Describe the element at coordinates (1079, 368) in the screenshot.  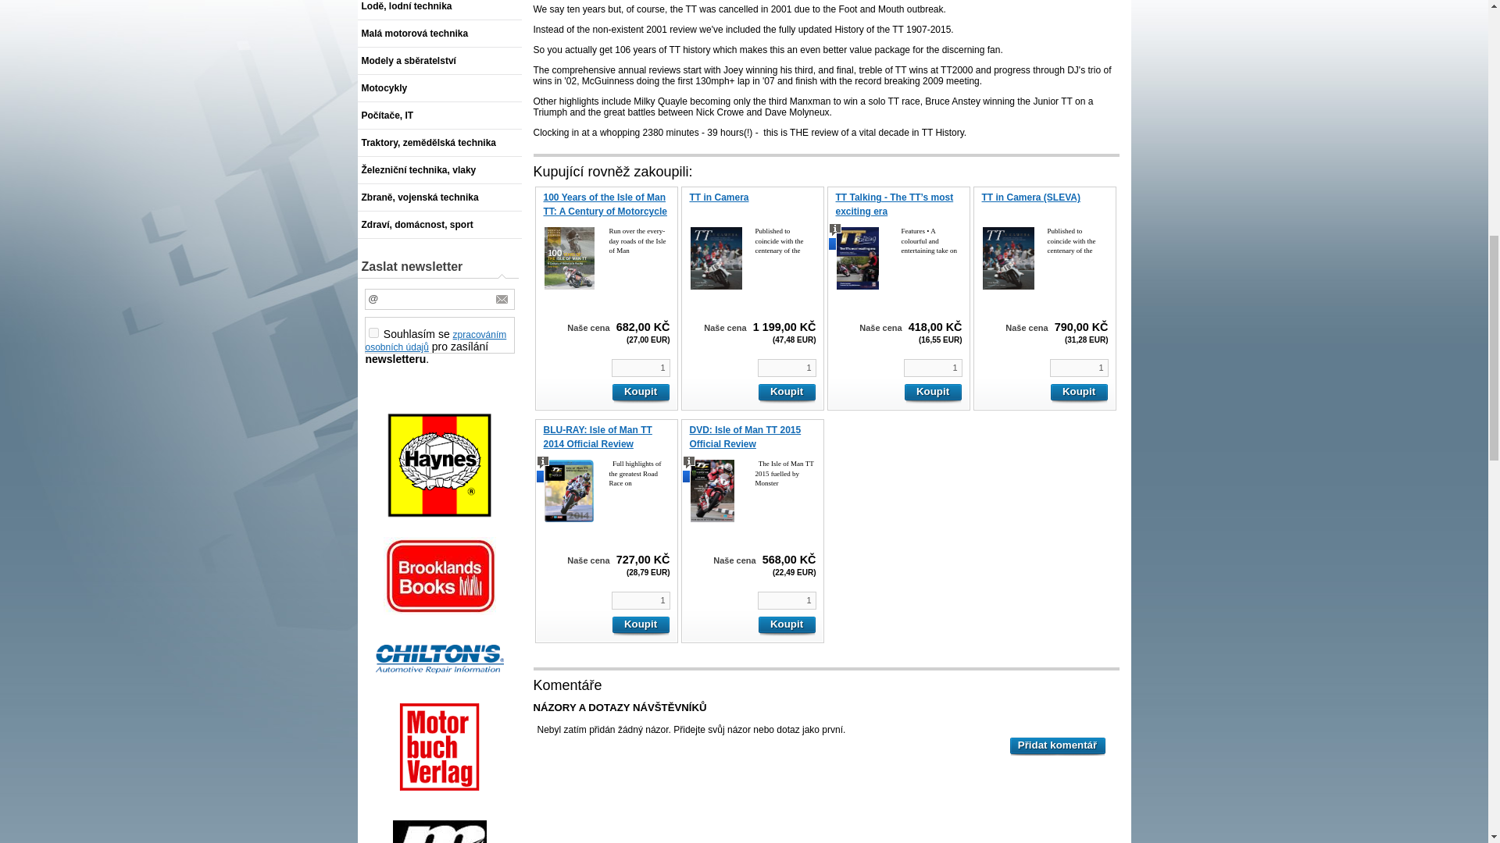
I see `1` at that location.